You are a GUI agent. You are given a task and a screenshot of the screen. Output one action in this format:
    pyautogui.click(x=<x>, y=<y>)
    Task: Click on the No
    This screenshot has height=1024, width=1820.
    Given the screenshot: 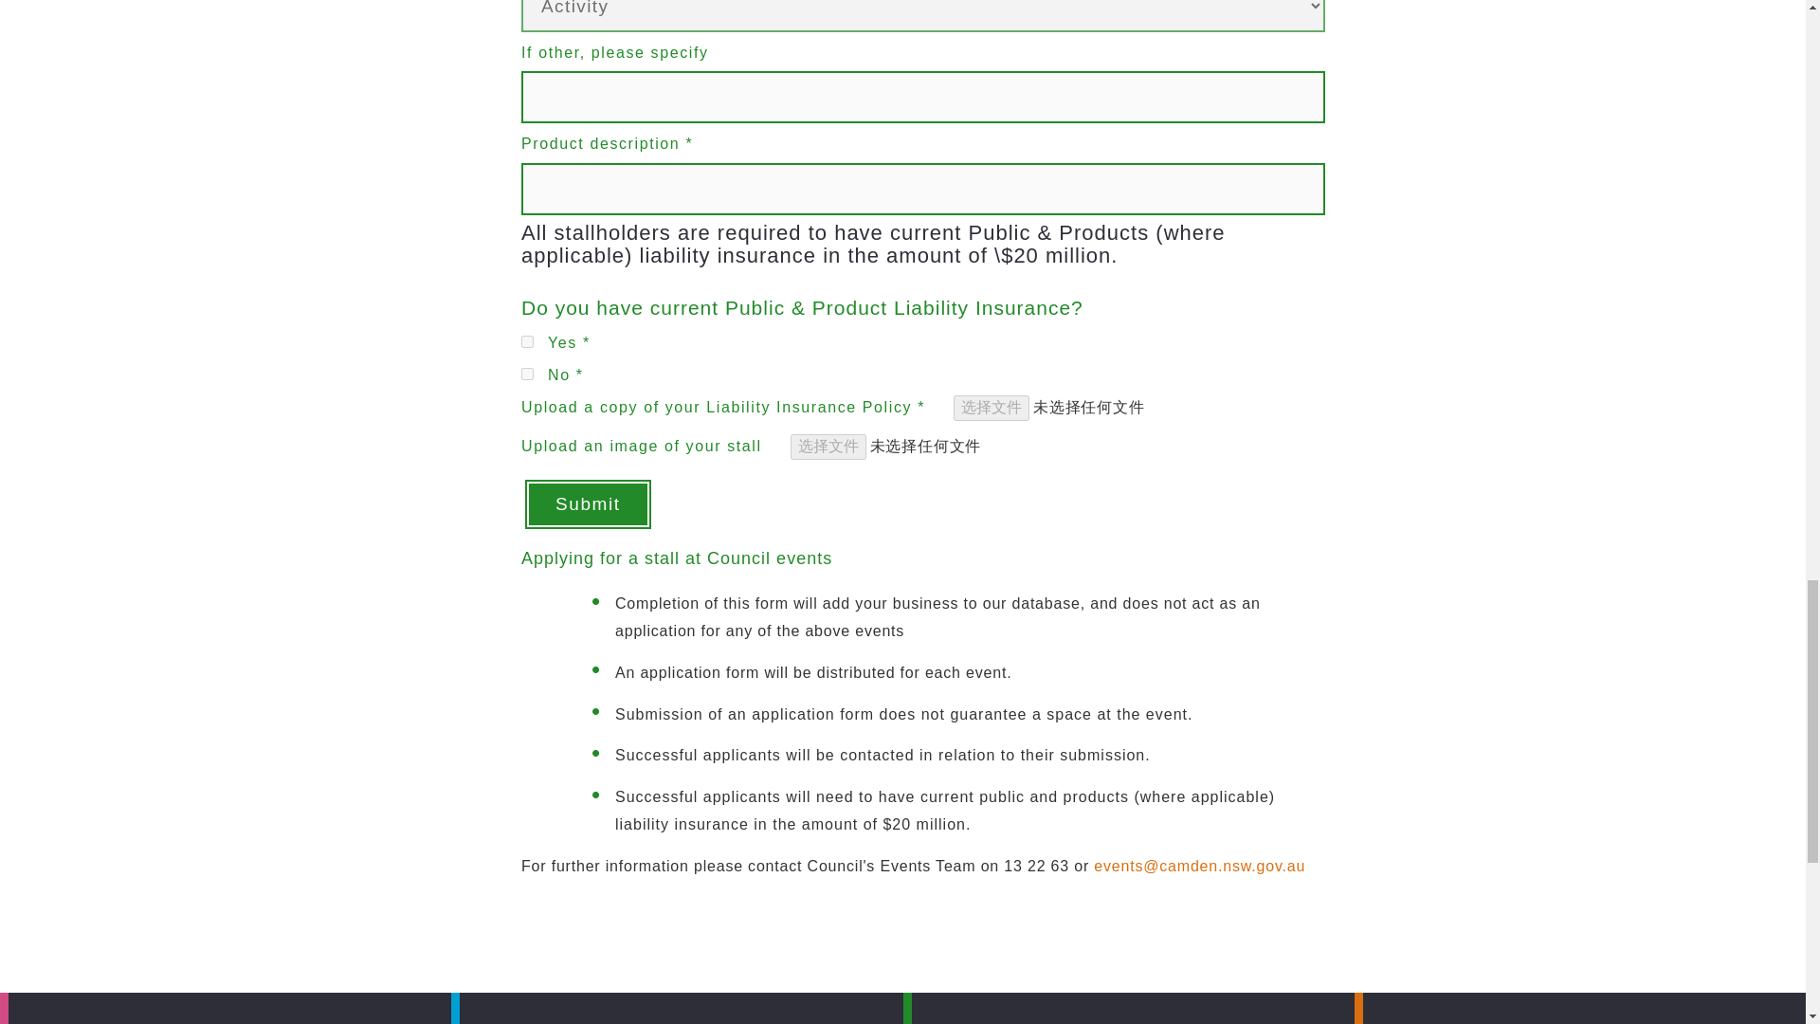 What is the action you would take?
    pyautogui.click(x=527, y=374)
    